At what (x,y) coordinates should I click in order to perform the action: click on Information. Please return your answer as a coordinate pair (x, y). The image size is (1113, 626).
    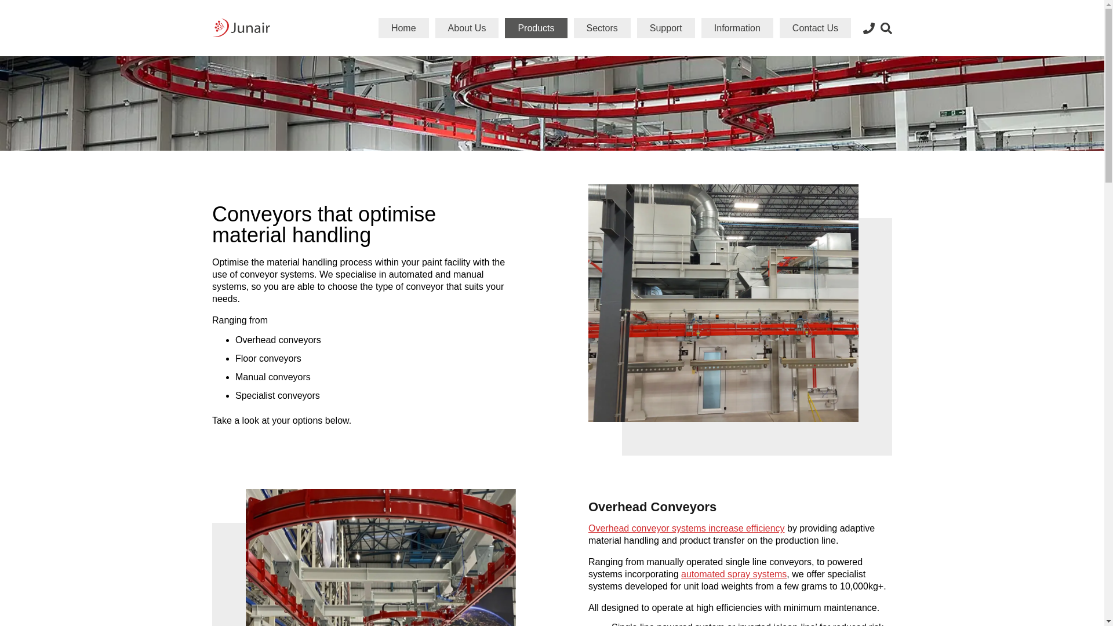
    Looking at the image, I should click on (737, 28).